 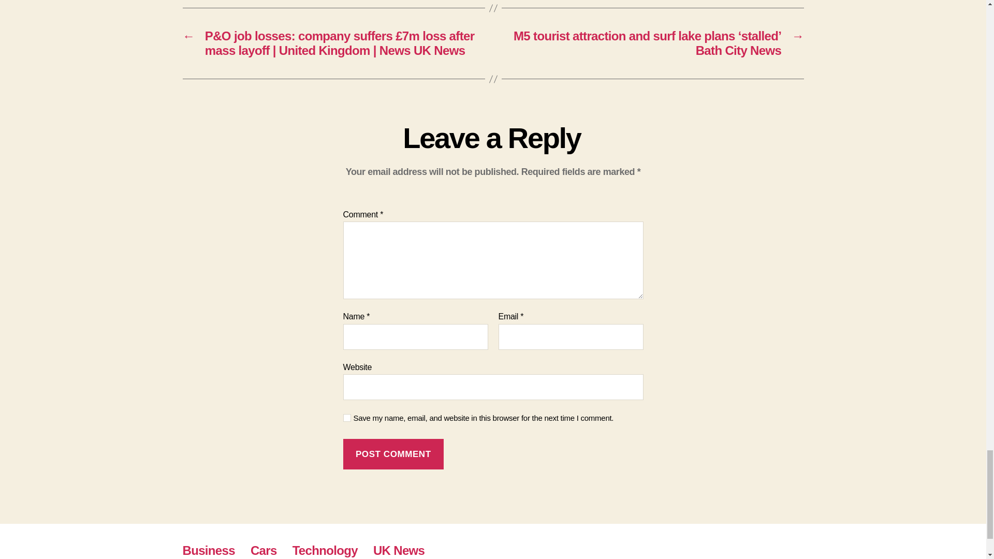 I want to click on yes, so click(x=347, y=418).